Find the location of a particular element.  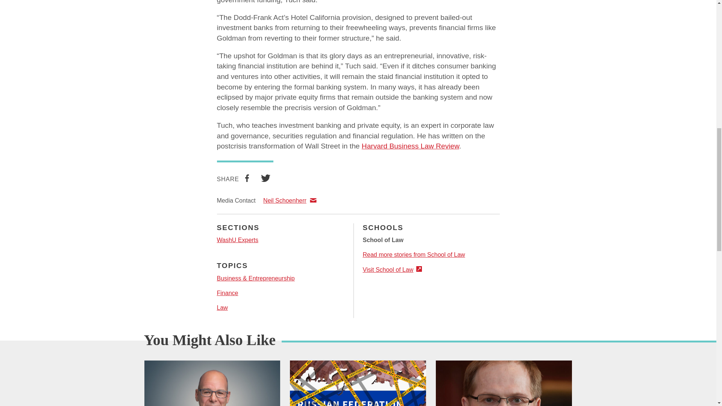

Click to share on Twitter is located at coordinates (265, 179).